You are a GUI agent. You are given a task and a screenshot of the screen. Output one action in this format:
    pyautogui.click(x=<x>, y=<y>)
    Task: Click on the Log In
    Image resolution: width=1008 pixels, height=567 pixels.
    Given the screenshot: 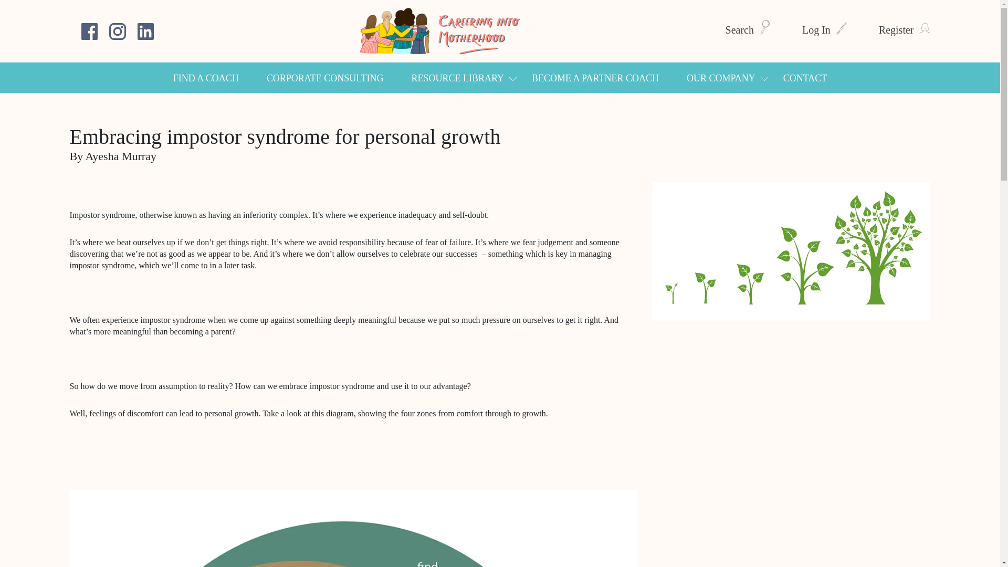 What is the action you would take?
    pyautogui.click(x=825, y=30)
    